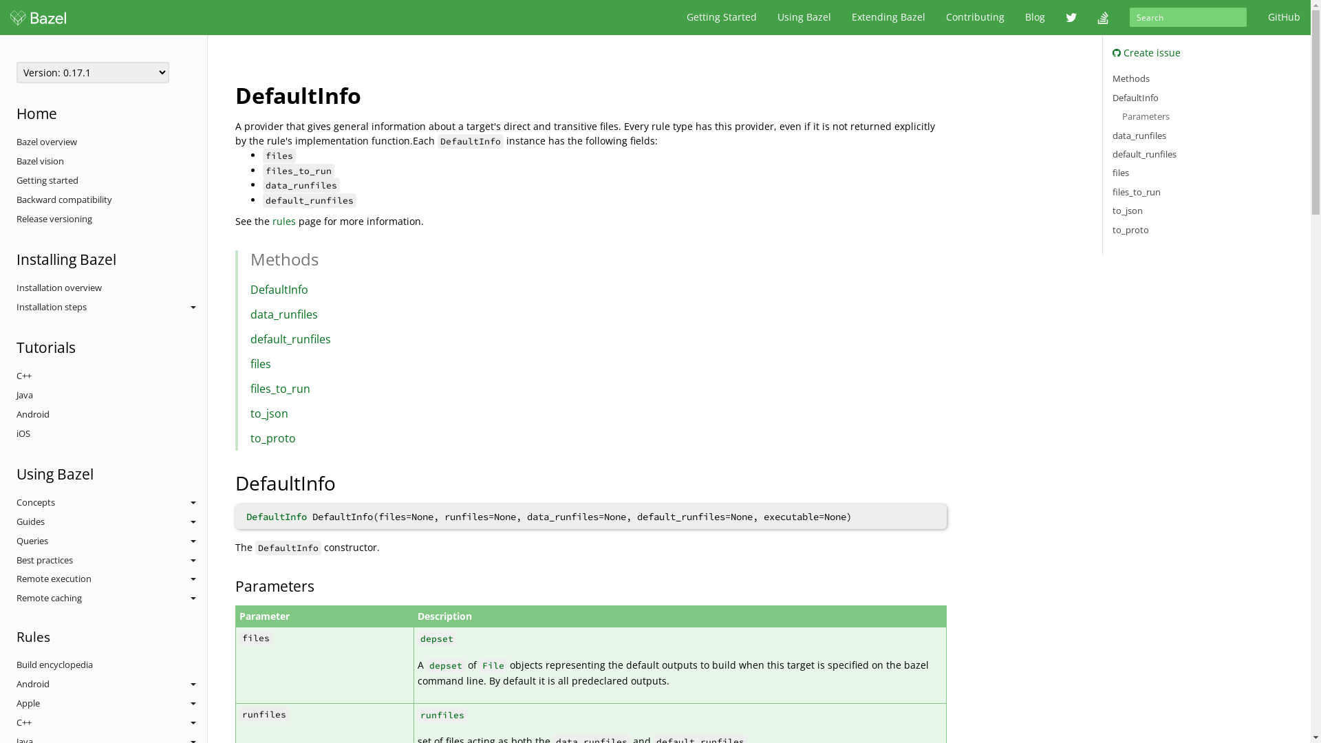 The width and height of the screenshot is (1321, 743). What do you see at coordinates (1146, 52) in the screenshot?
I see `Create issue` at bounding box center [1146, 52].